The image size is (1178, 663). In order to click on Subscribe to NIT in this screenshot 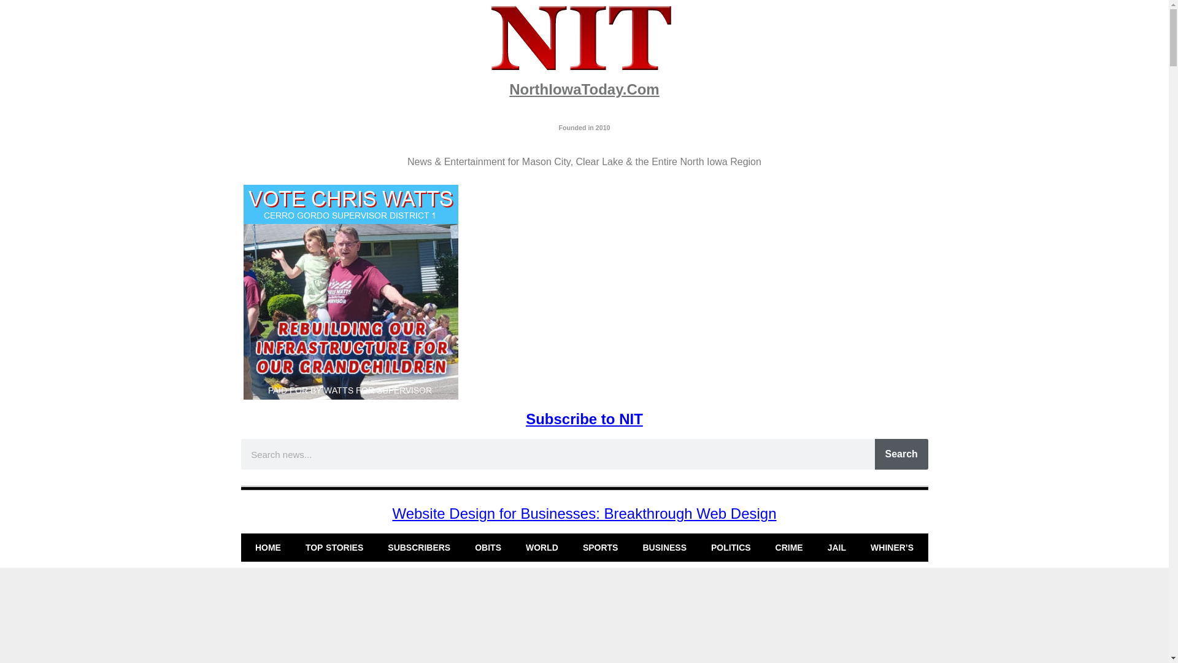, I will do `click(584, 419)`.